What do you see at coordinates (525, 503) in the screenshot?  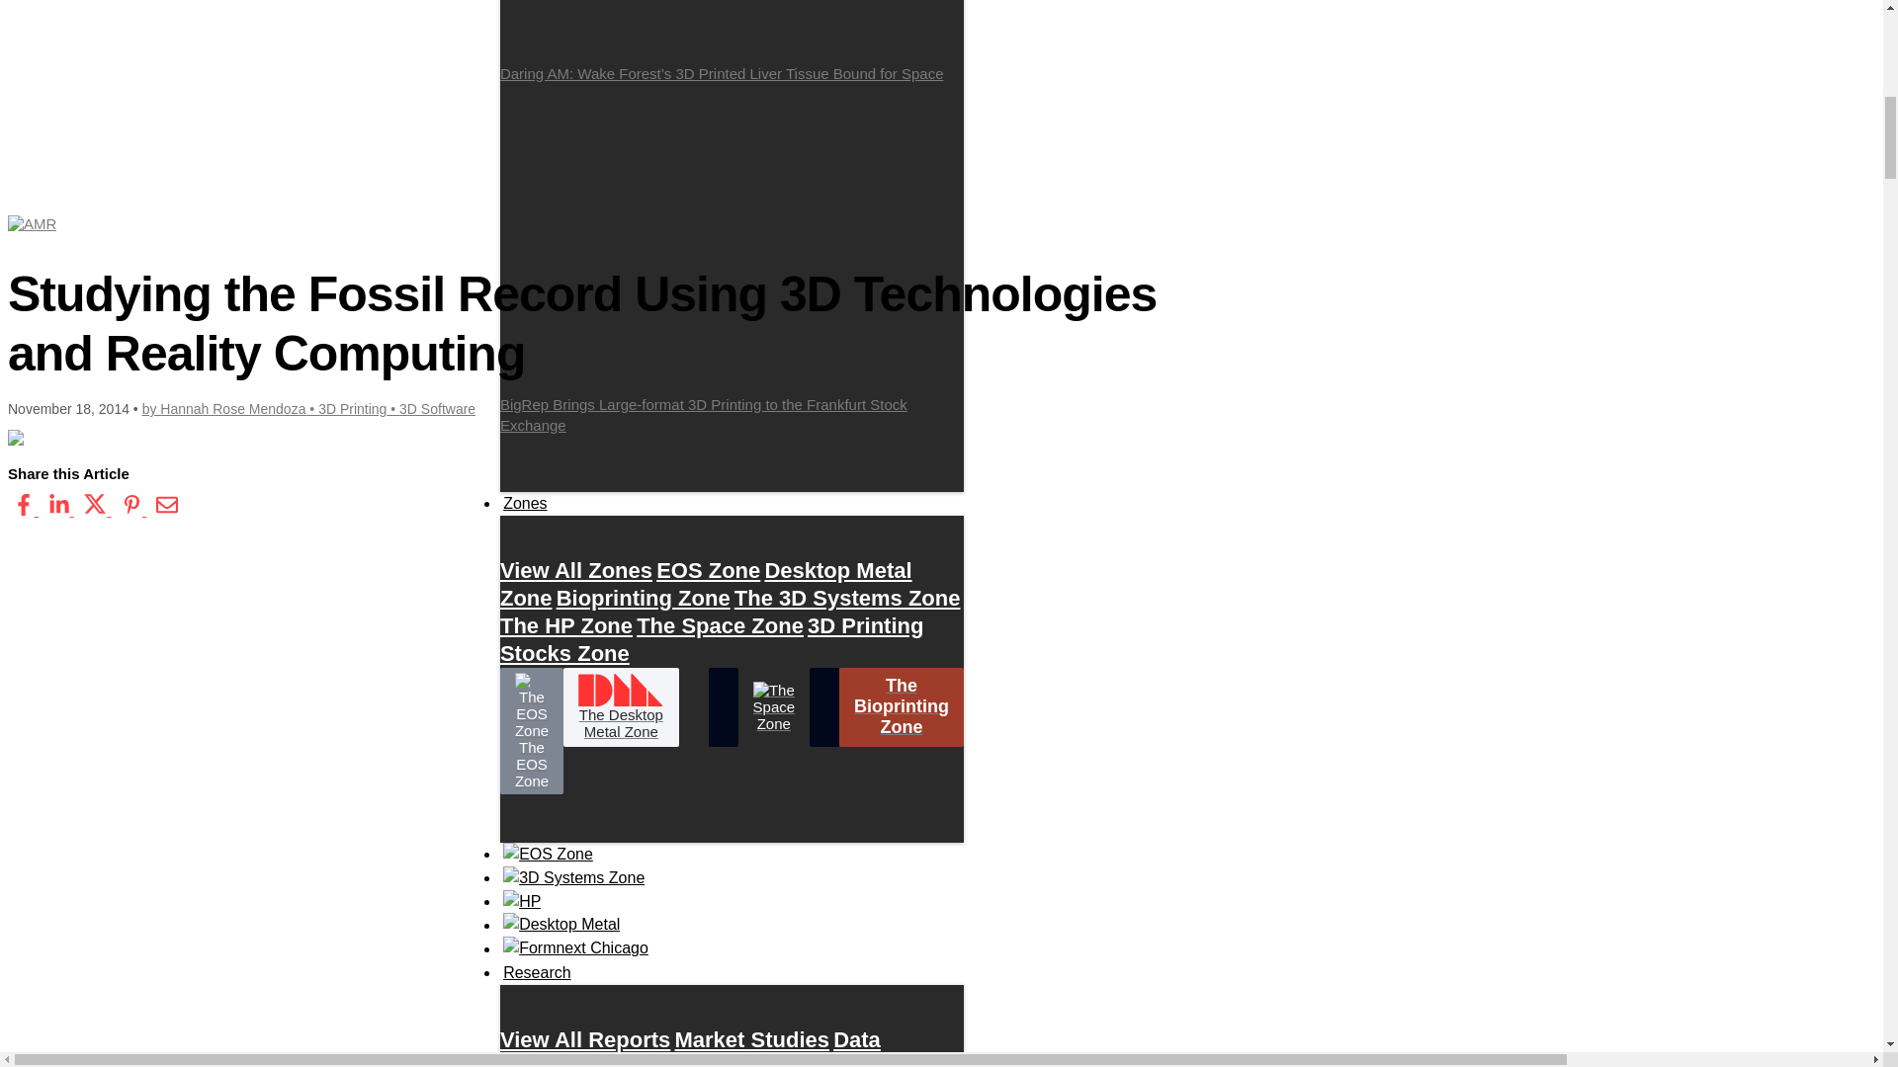 I see `Zones` at bounding box center [525, 503].